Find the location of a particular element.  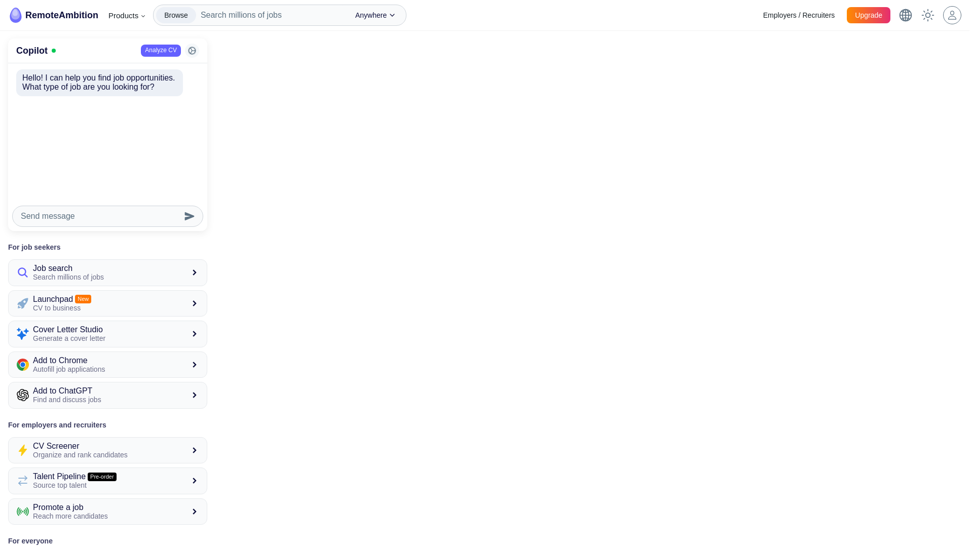

Browse is located at coordinates (869, 15).